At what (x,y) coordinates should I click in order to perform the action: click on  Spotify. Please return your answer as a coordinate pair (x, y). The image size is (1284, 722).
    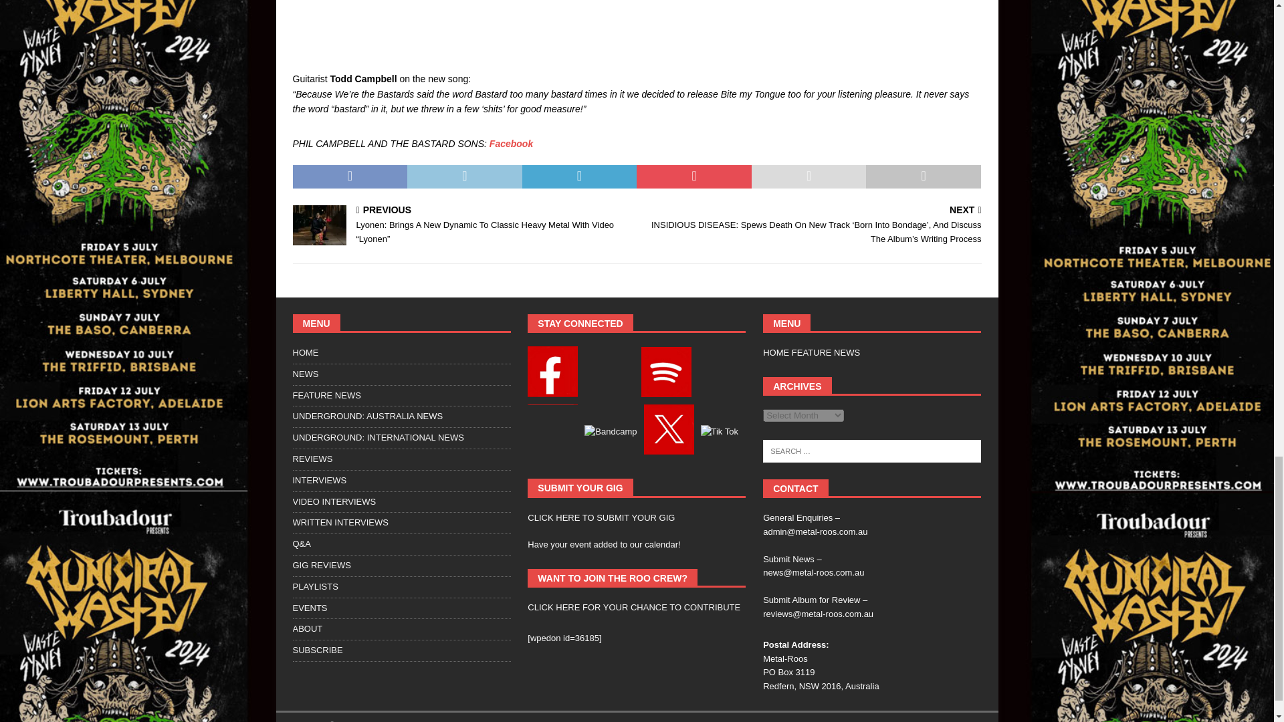
    Looking at the image, I should click on (666, 374).